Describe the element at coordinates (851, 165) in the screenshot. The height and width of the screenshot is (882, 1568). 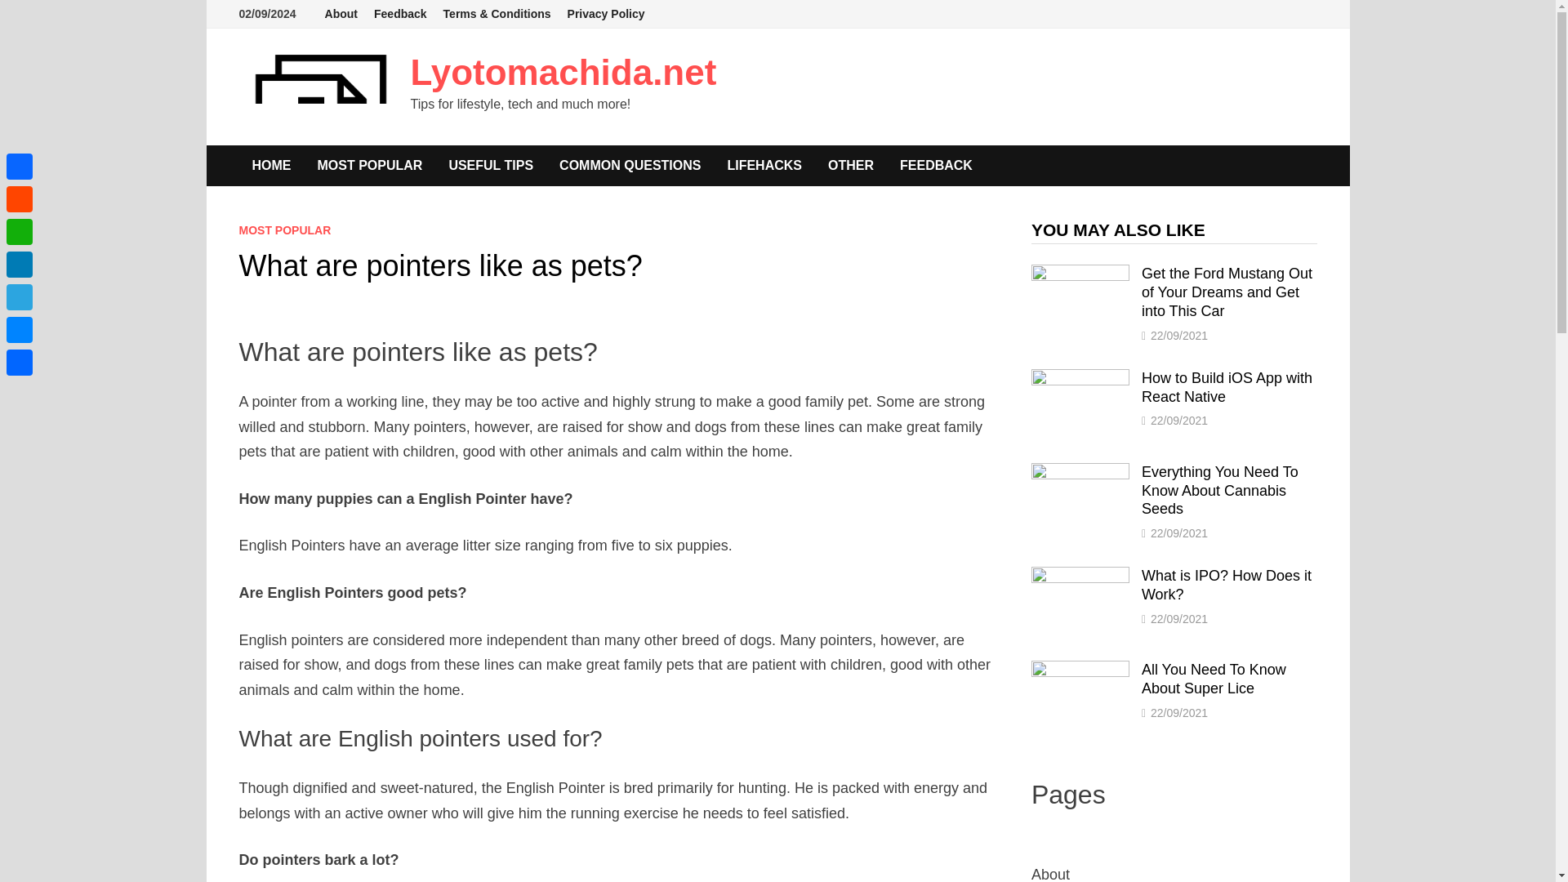
I see `OTHER` at that location.